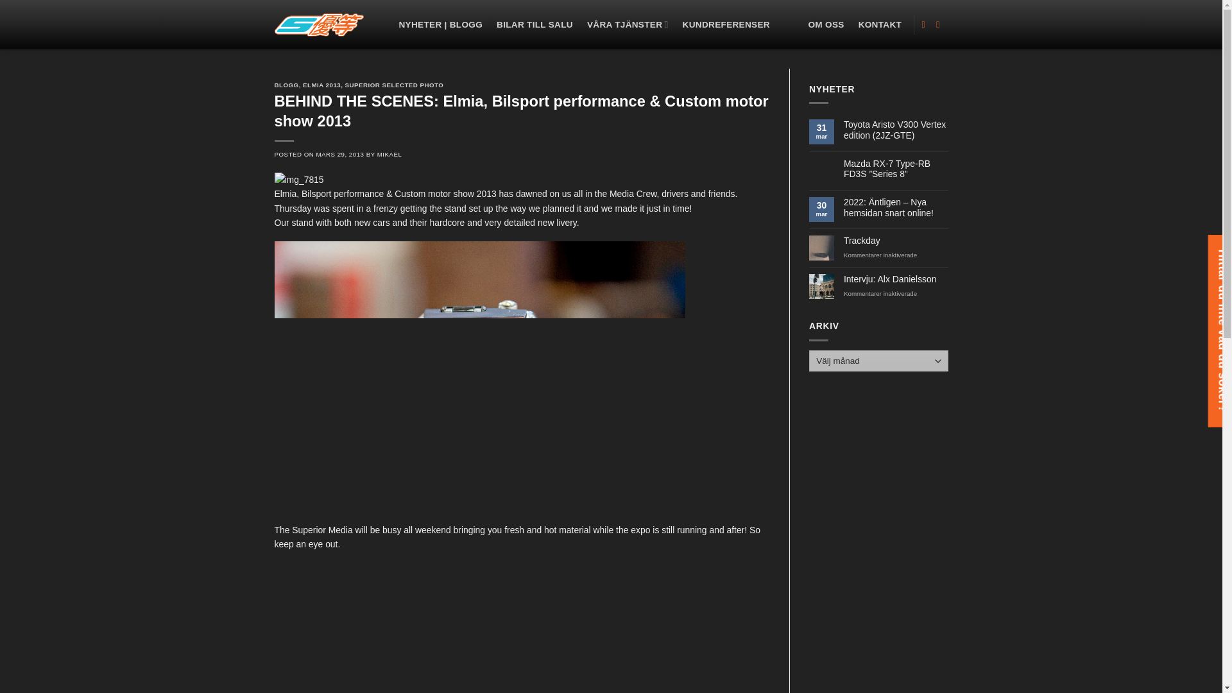 The width and height of the screenshot is (1232, 693). What do you see at coordinates (826, 24) in the screenshot?
I see `OM OSS` at bounding box center [826, 24].